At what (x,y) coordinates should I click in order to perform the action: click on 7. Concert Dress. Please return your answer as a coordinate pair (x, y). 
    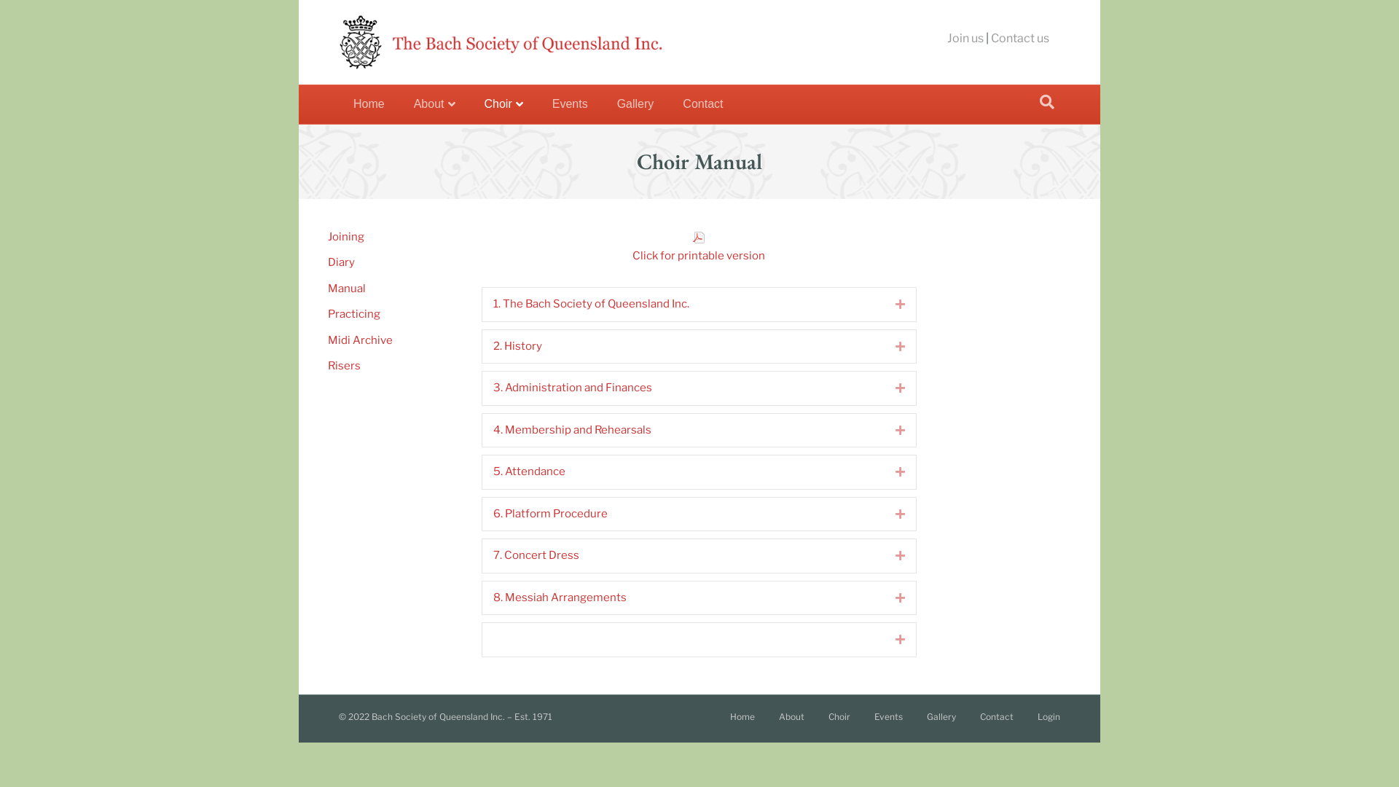
    Looking at the image, I should click on (683, 556).